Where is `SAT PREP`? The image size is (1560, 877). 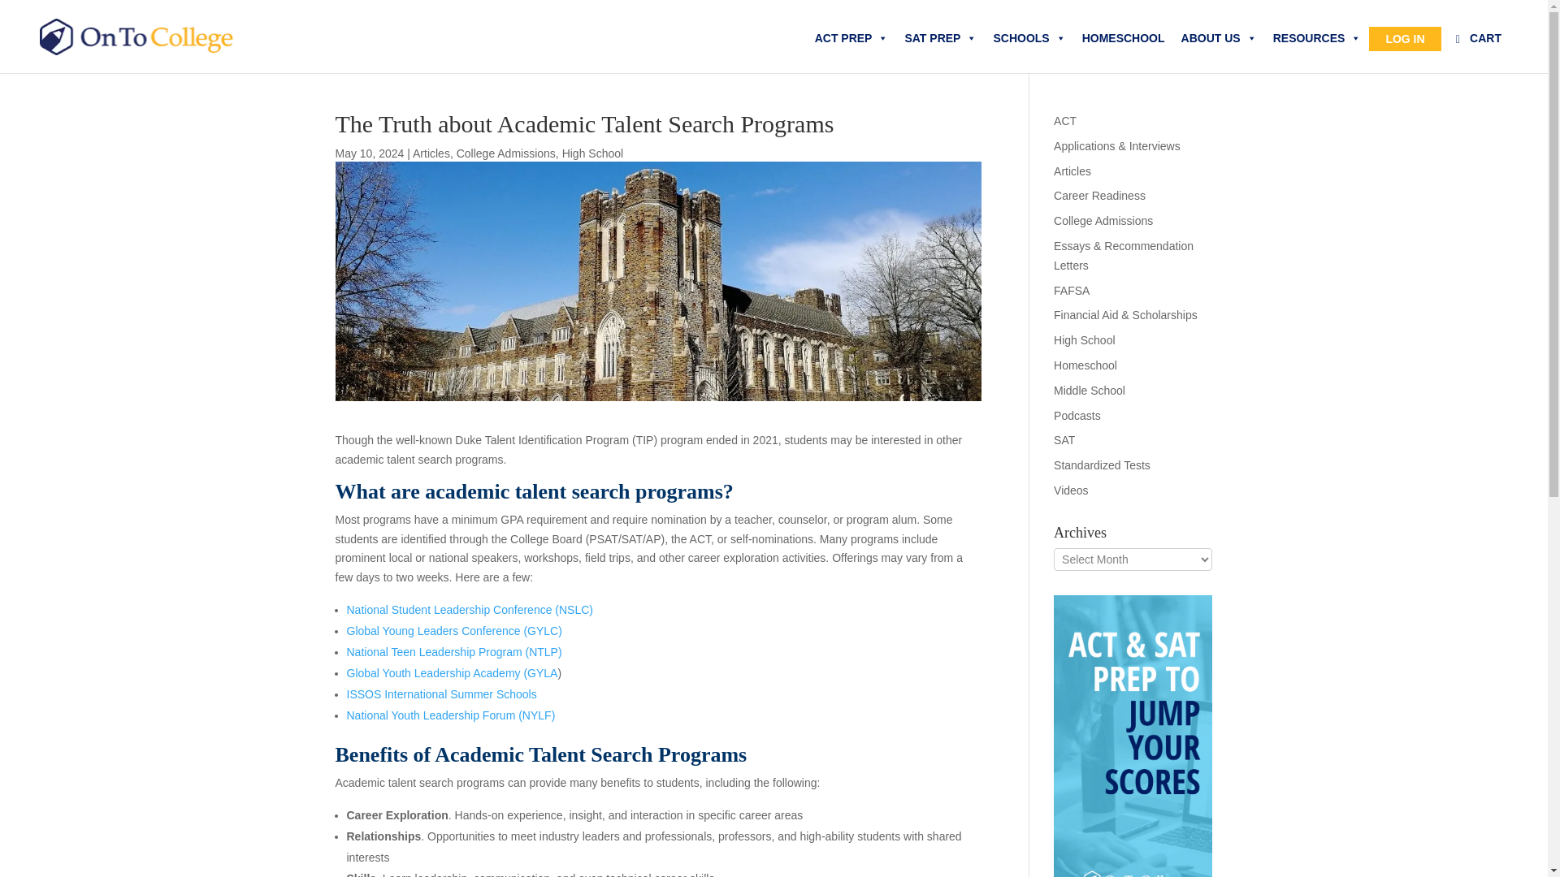
SAT PREP is located at coordinates (939, 38).